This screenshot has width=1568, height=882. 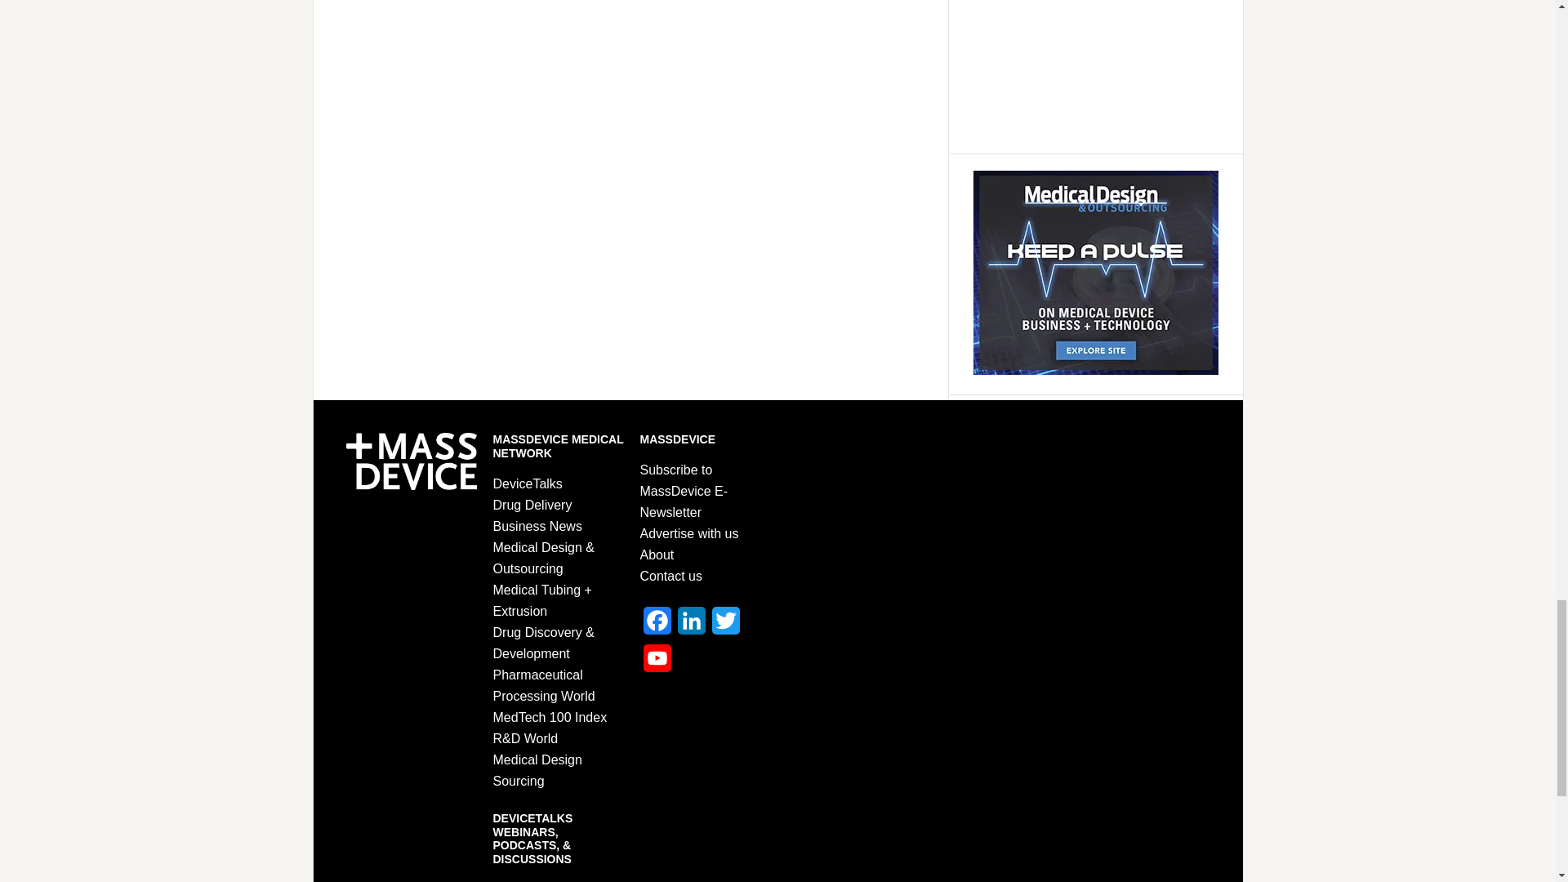 What do you see at coordinates (725, 626) in the screenshot?
I see `Twitter` at bounding box center [725, 626].